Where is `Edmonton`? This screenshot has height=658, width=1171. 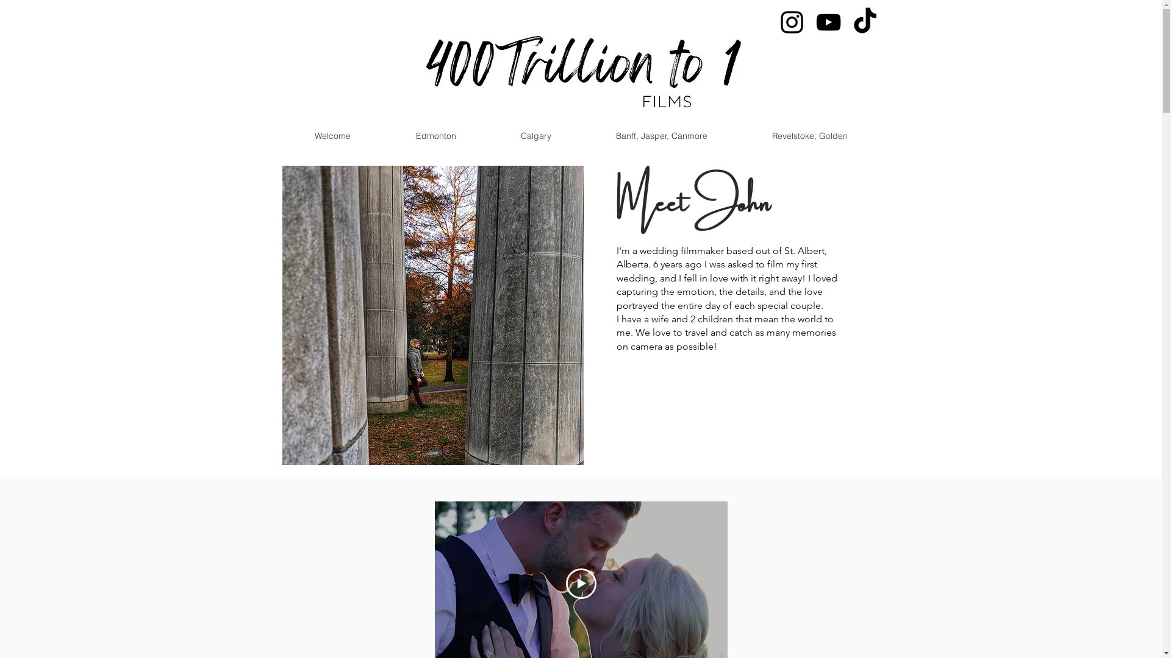 Edmonton is located at coordinates (435, 136).